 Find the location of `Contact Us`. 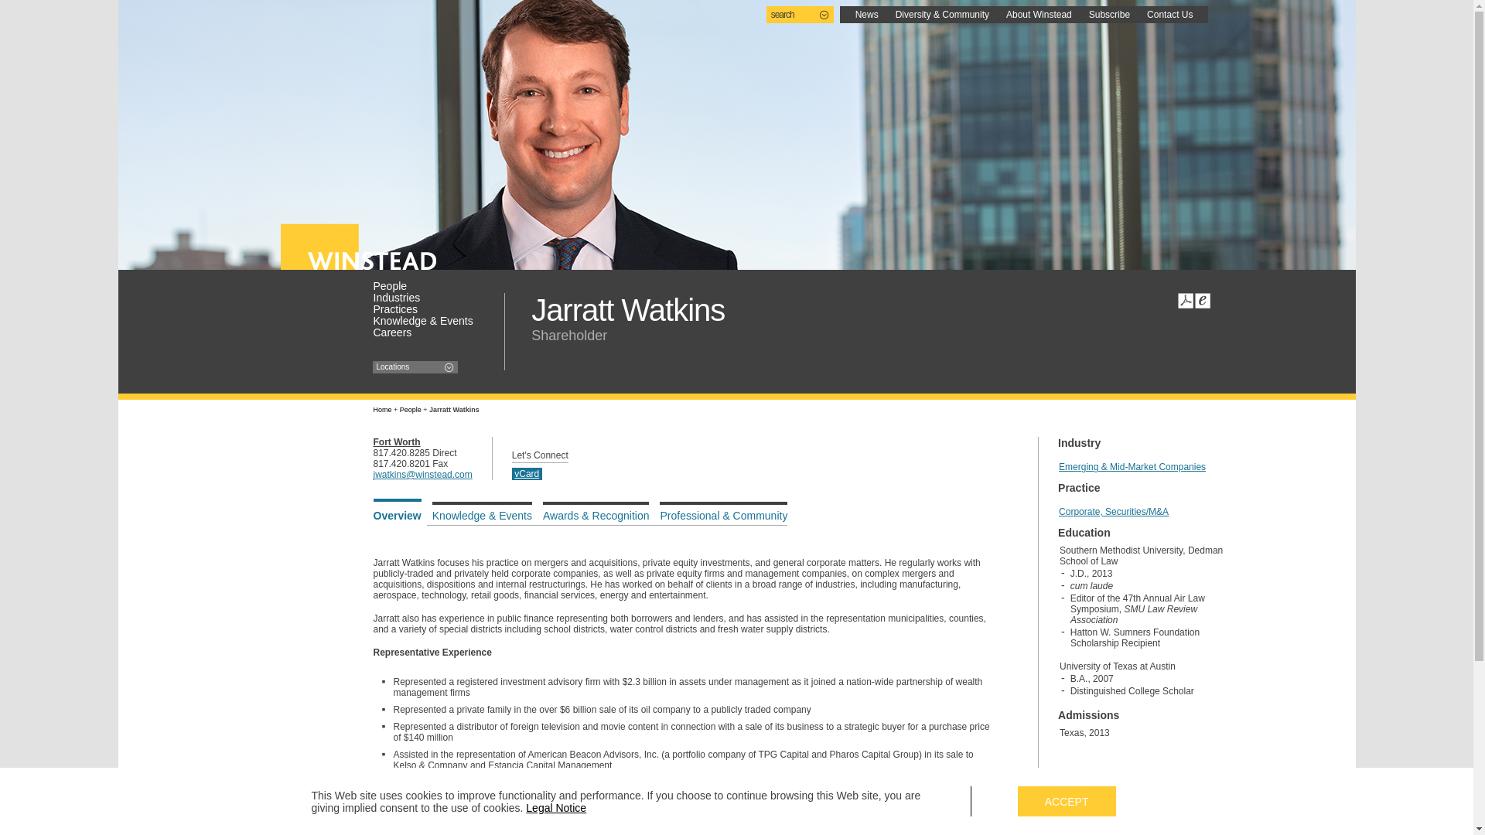

Contact Us is located at coordinates (1169, 14).